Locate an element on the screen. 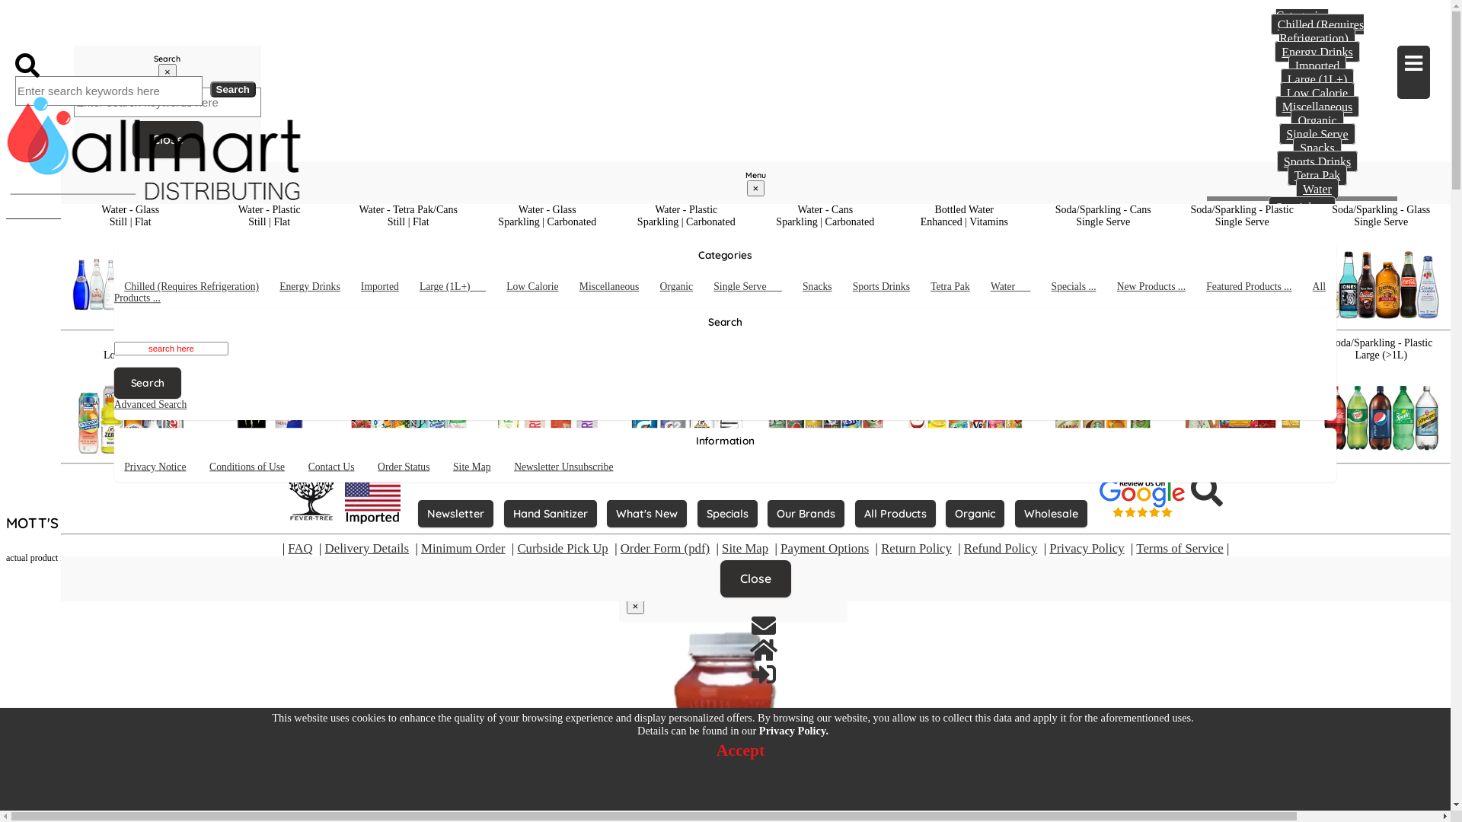  Search is located at coordinates (233, 90).